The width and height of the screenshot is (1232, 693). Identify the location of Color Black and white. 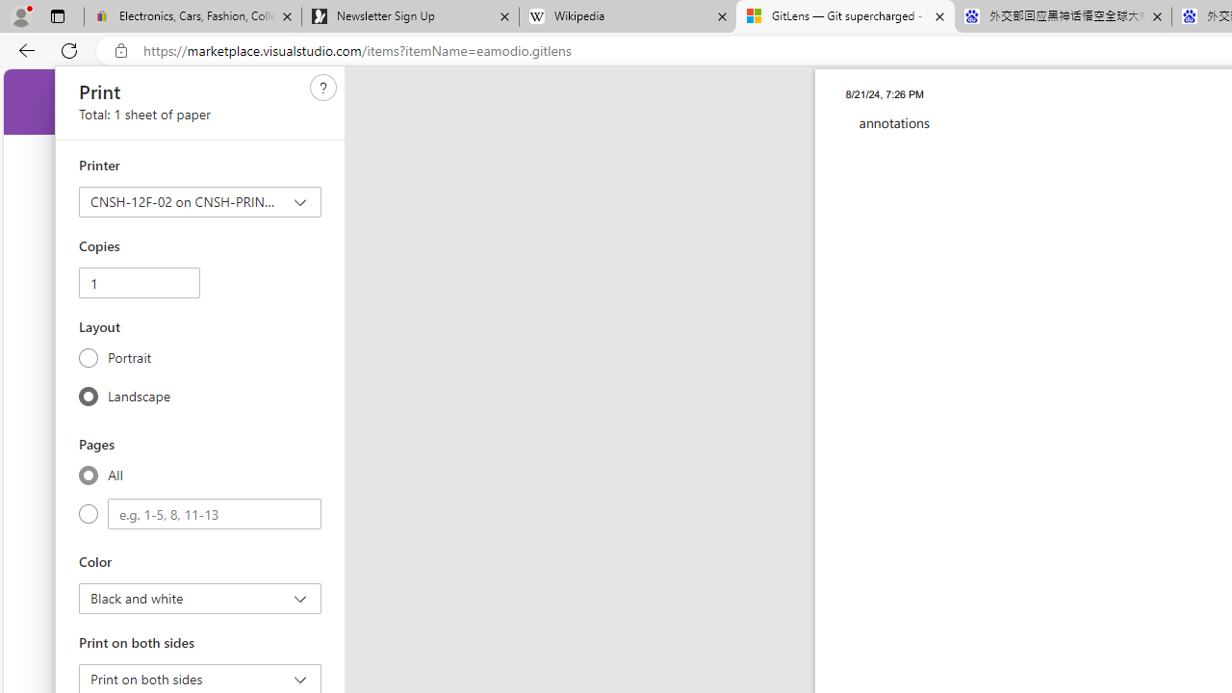
(200, 599).